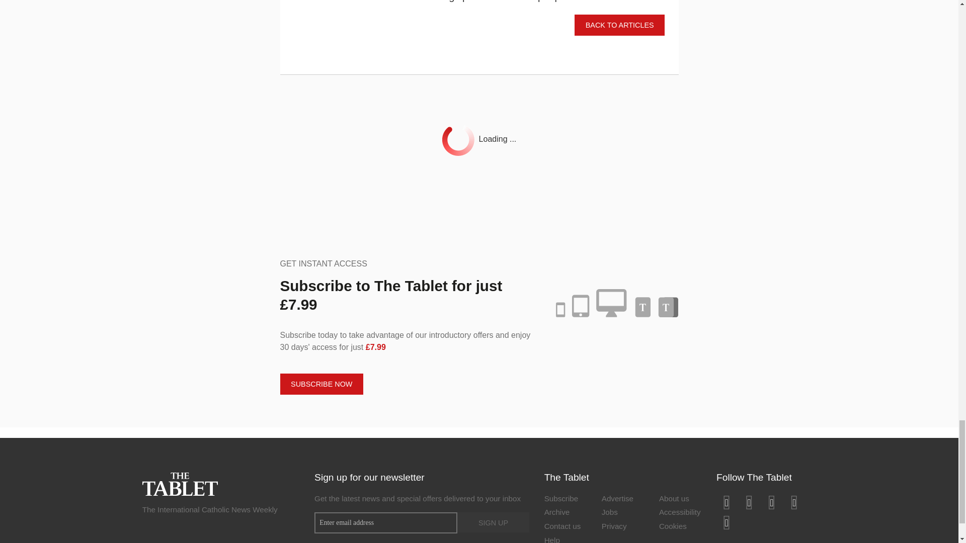  I want to click on Advertise, so click(623, 499).